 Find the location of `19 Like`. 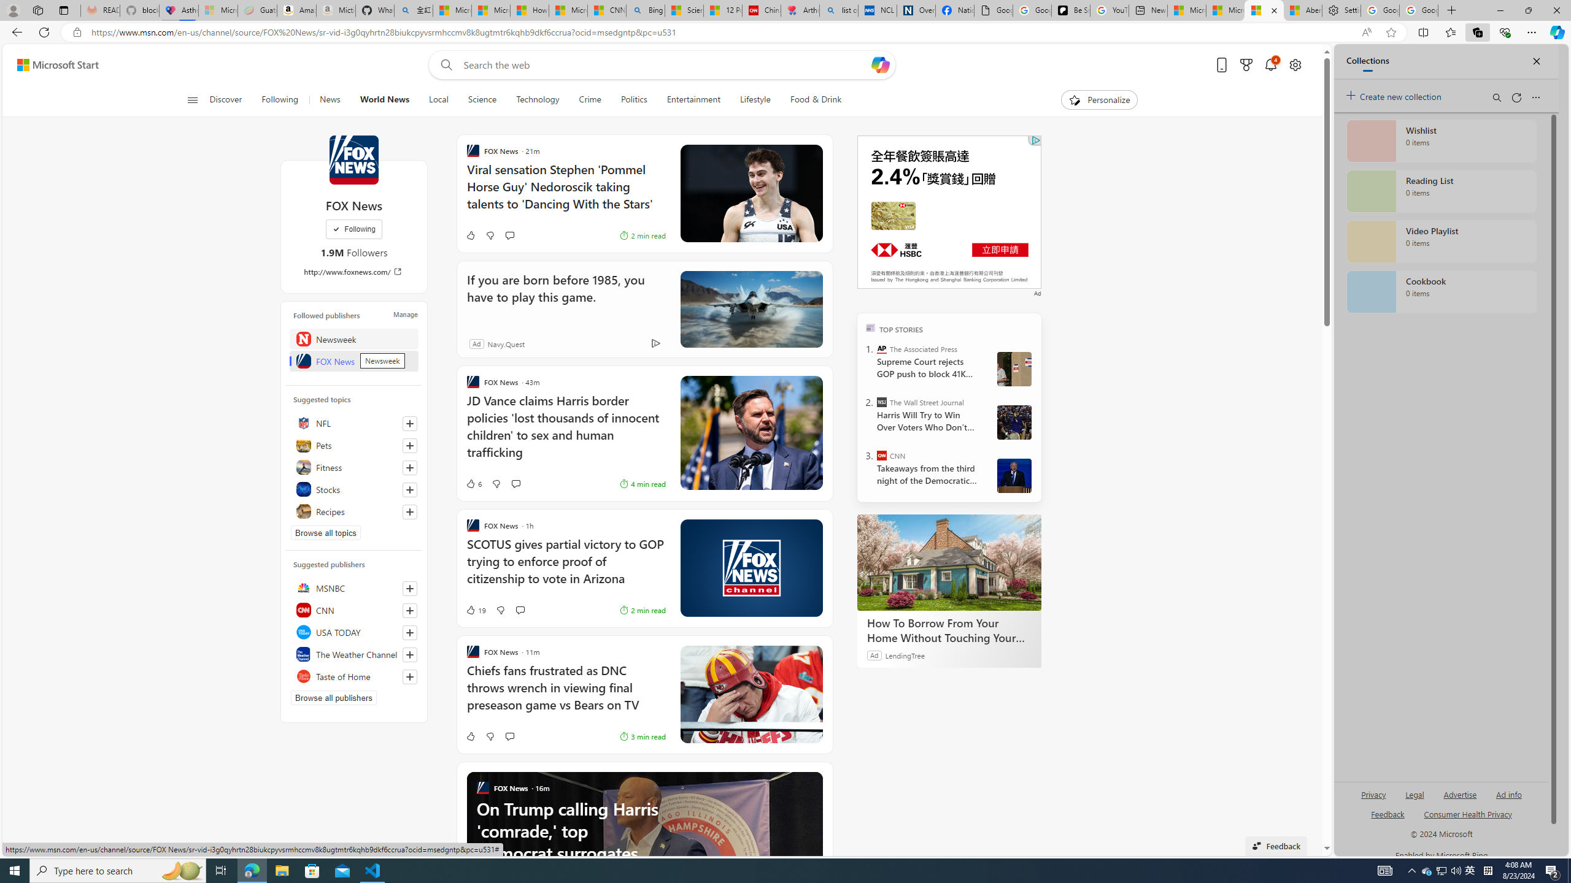

19 Like is located at coordinates (475, 610).